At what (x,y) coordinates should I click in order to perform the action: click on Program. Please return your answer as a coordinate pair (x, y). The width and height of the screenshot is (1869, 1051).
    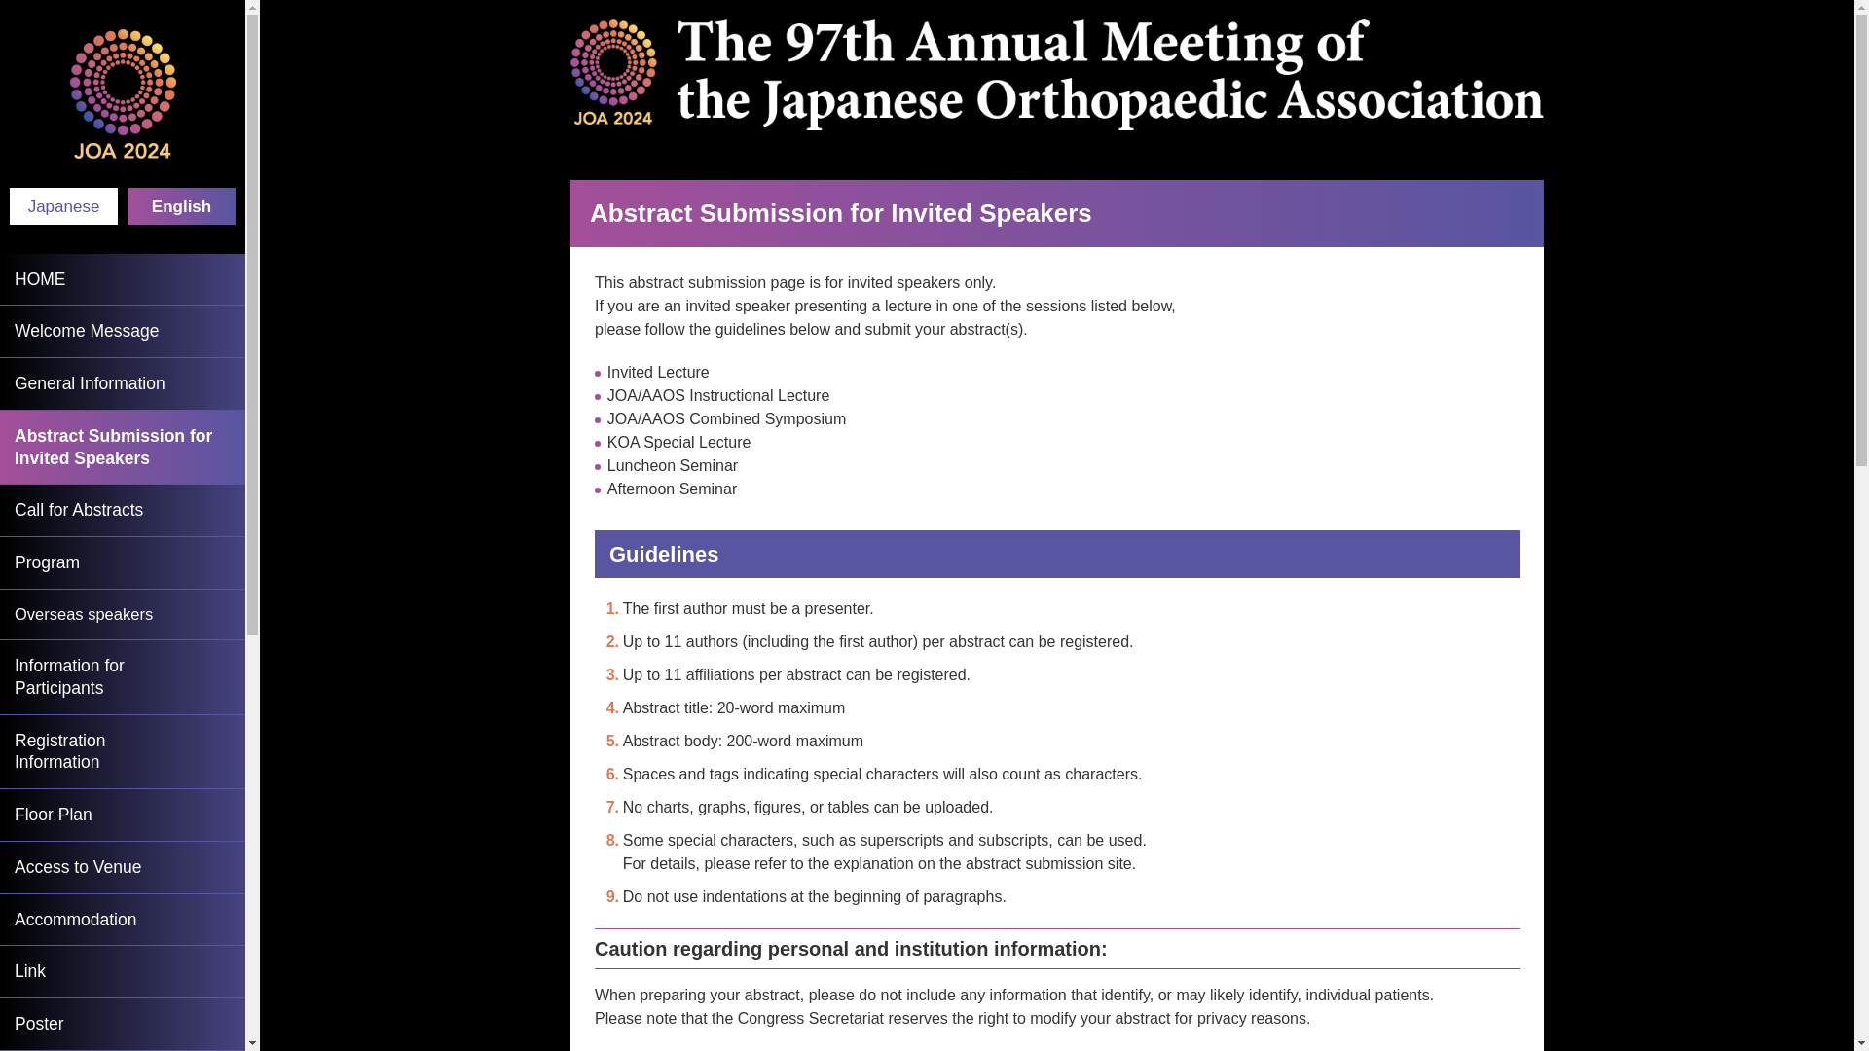
    Looking at the image, I should click on (123, 562).